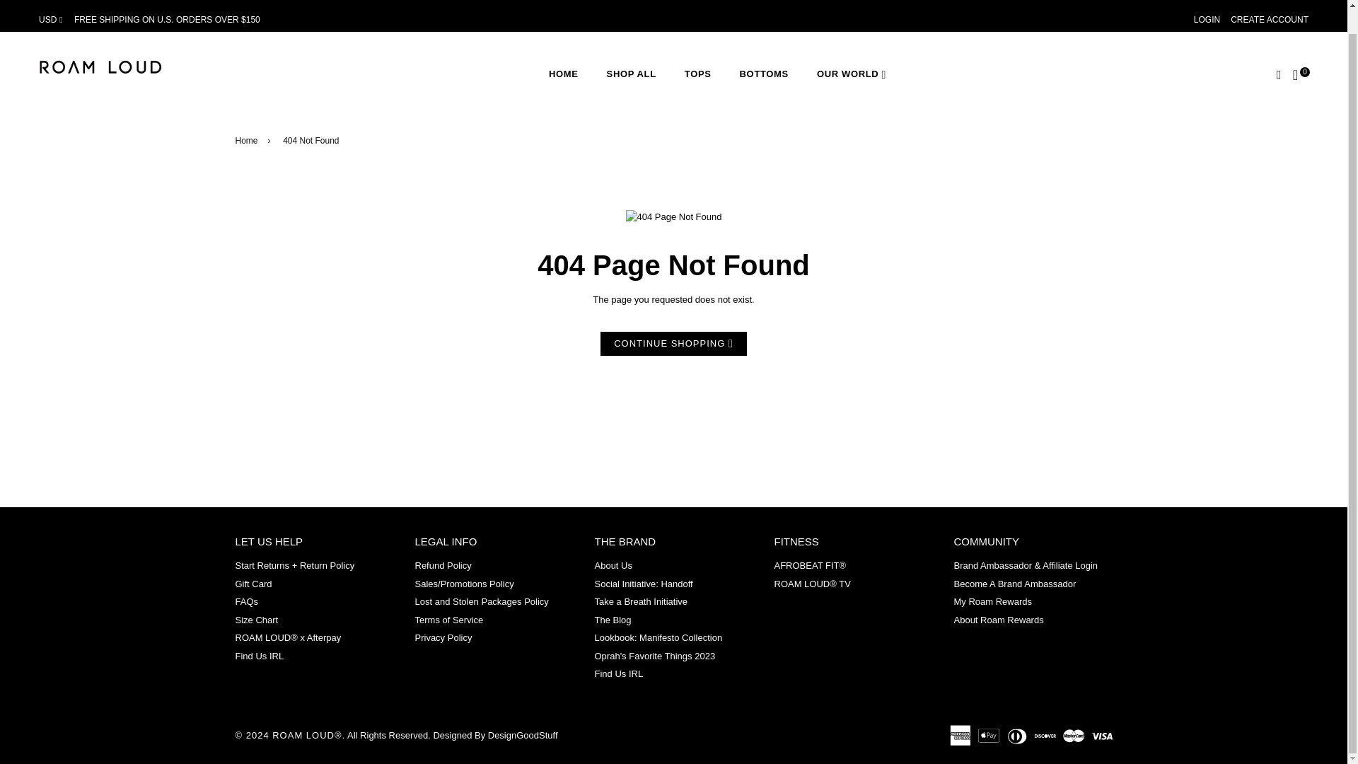 The width and height of the screenshot is (1358, 764). I want to click on CREATE ACCOUNT, so click(1269, 19).